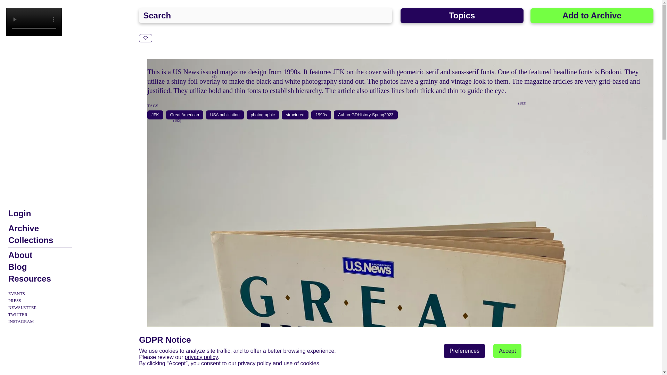  I want to click on EVENTS, so click(17, 294).